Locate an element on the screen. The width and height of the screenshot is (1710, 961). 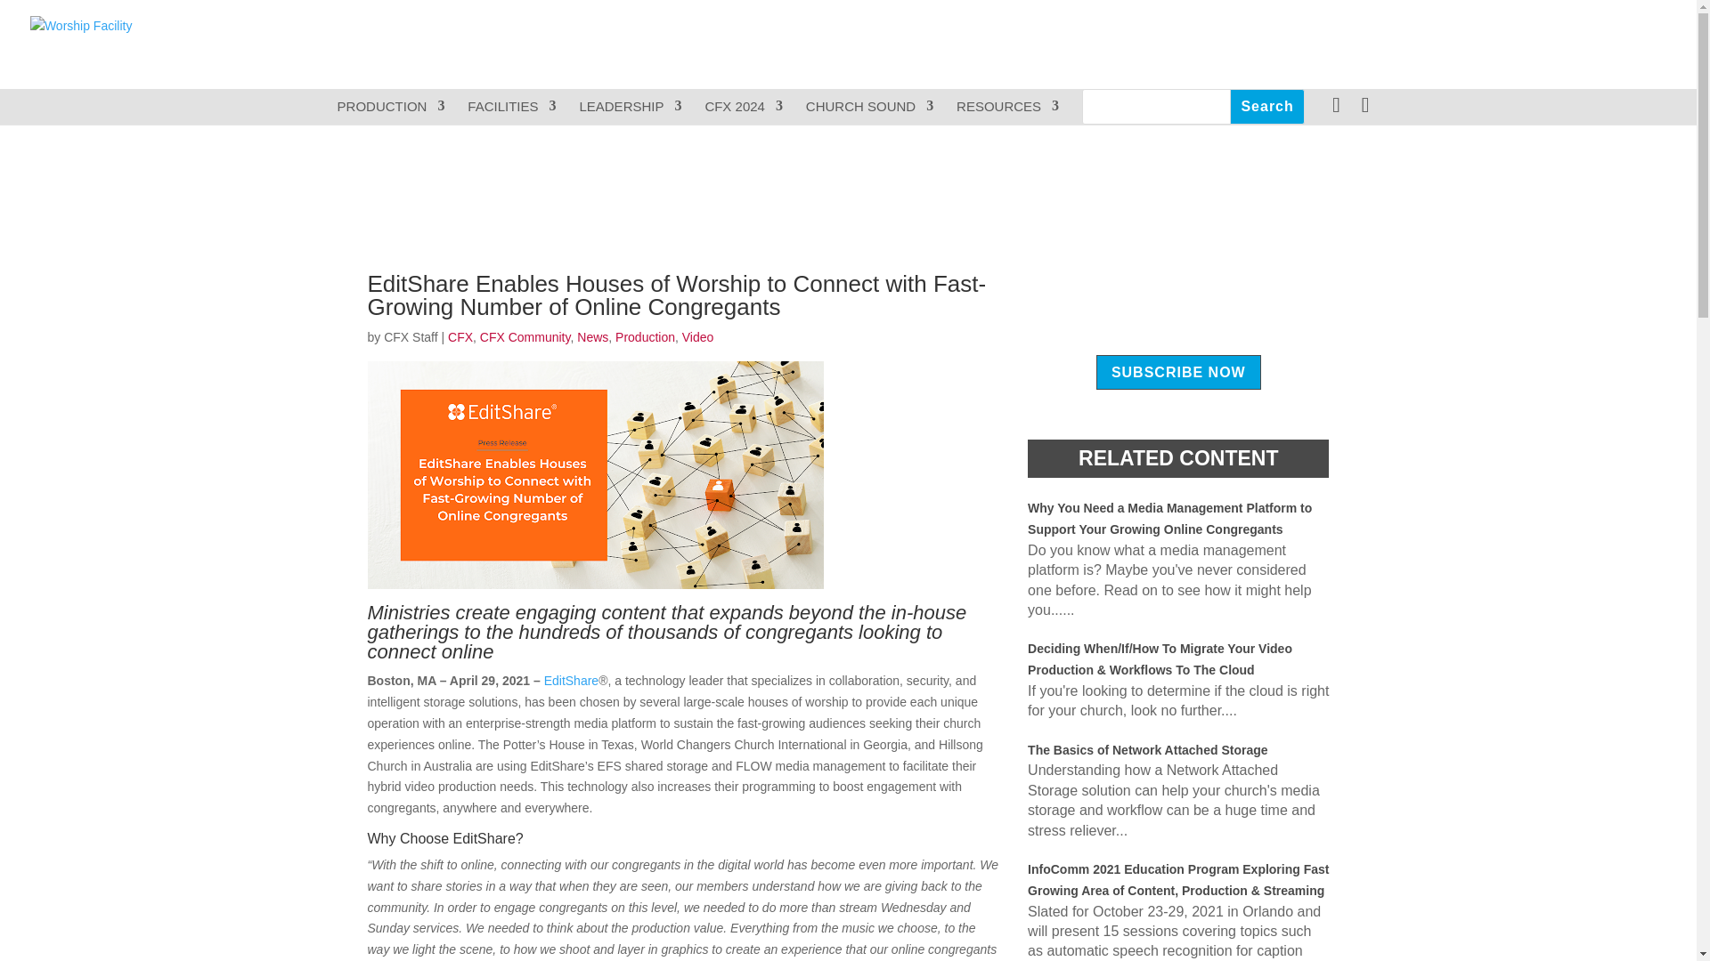
HOW PR PR Image is located at coordinates (595, 475).